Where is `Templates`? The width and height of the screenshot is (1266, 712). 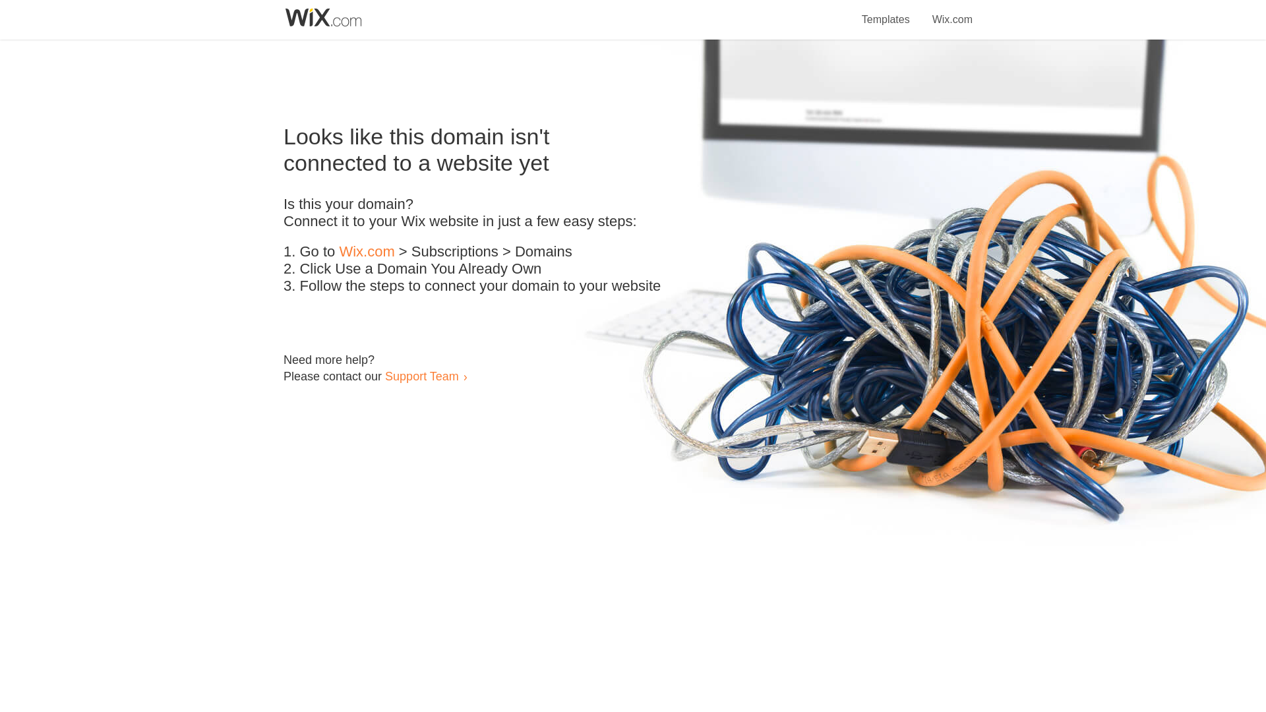
Templates is located at coordinates (886, 12).